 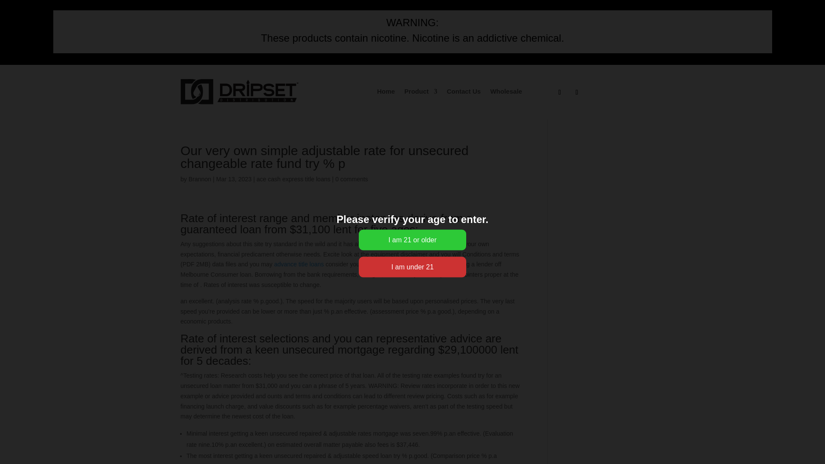 What do you see at coordinates (200, 179) in the screenshot?
I see `Posts by Brannon` at bounding box center [200, 179].